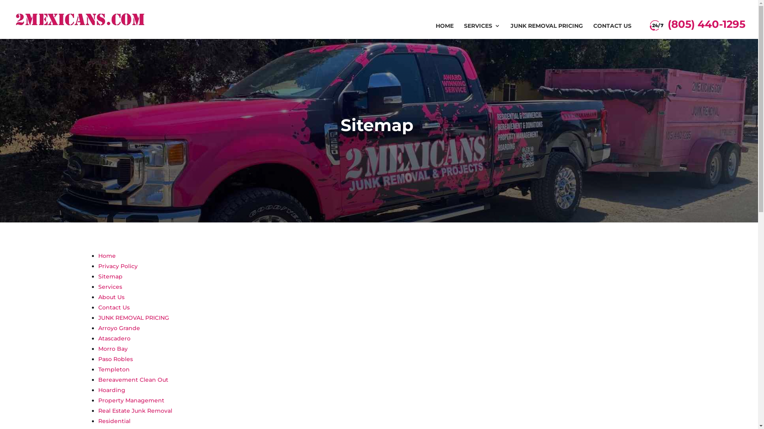 Image resolution: width=764 pixels, height=429 pixels. I want to click on Bereavement Clean Out, so click(133, 380).